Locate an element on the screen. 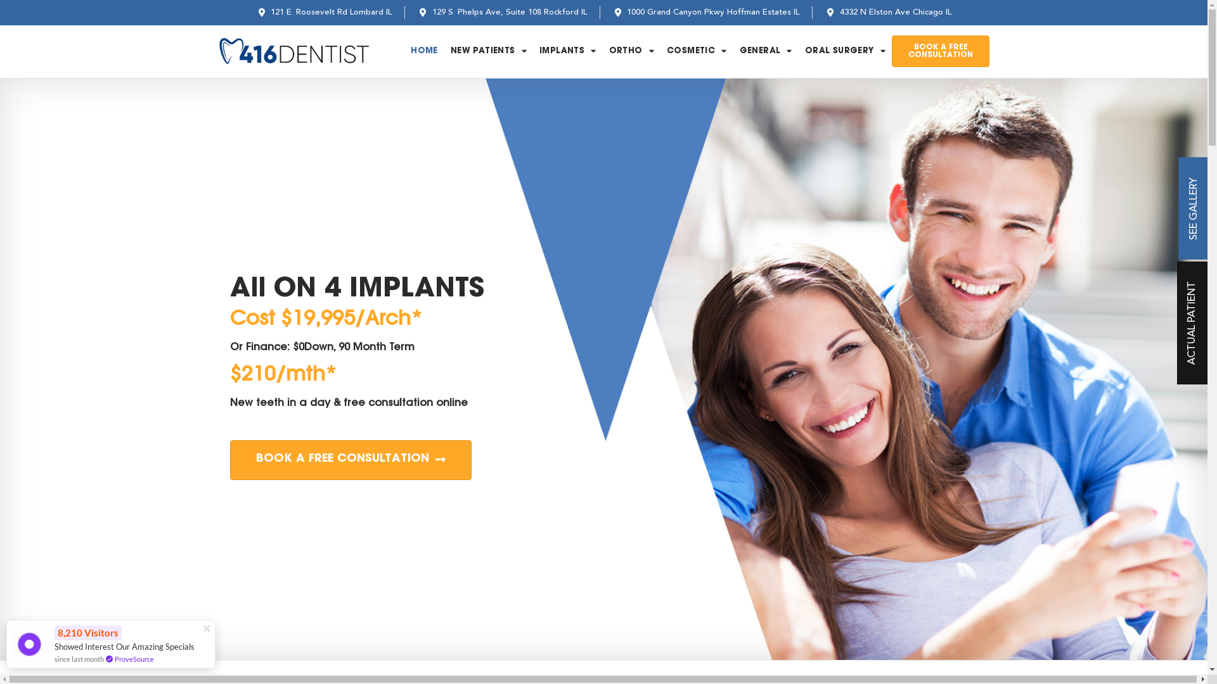  IMPLANTS is located at coordinates (568, 51).